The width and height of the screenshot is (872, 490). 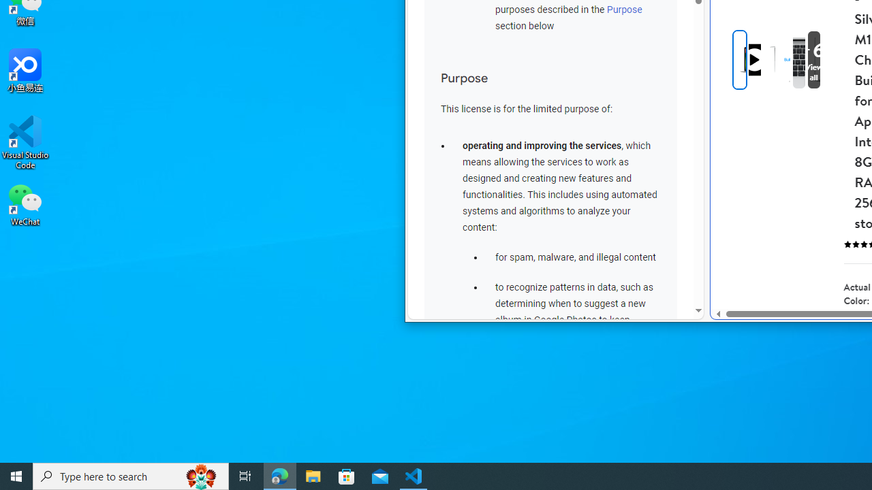 What do you see at coordinates (858, 329) in the screenshot?
I see `Gold` at bounding box center [858, 329].